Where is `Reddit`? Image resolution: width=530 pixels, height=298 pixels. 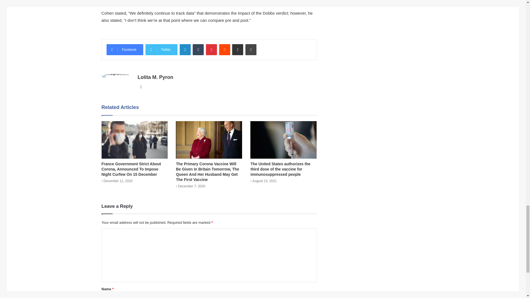 Reddit is located at coordinates (225, 49).